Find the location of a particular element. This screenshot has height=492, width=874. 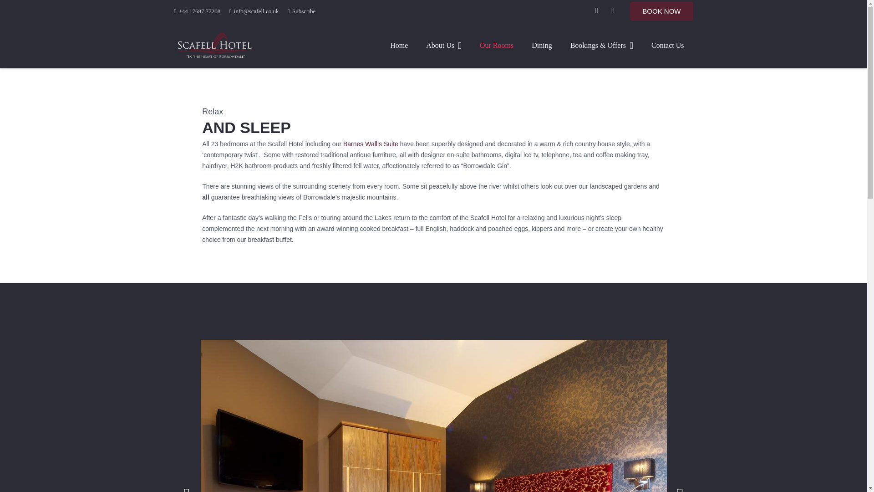

BOOK NOW is located at coordinates (661, 11).